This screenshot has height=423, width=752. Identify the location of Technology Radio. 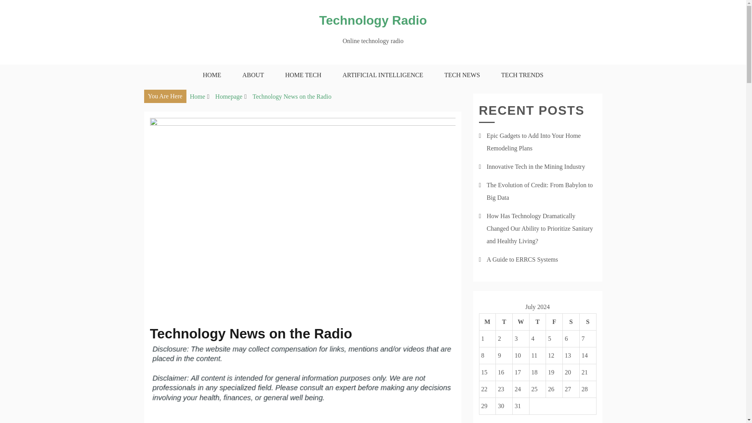
(373, 20).